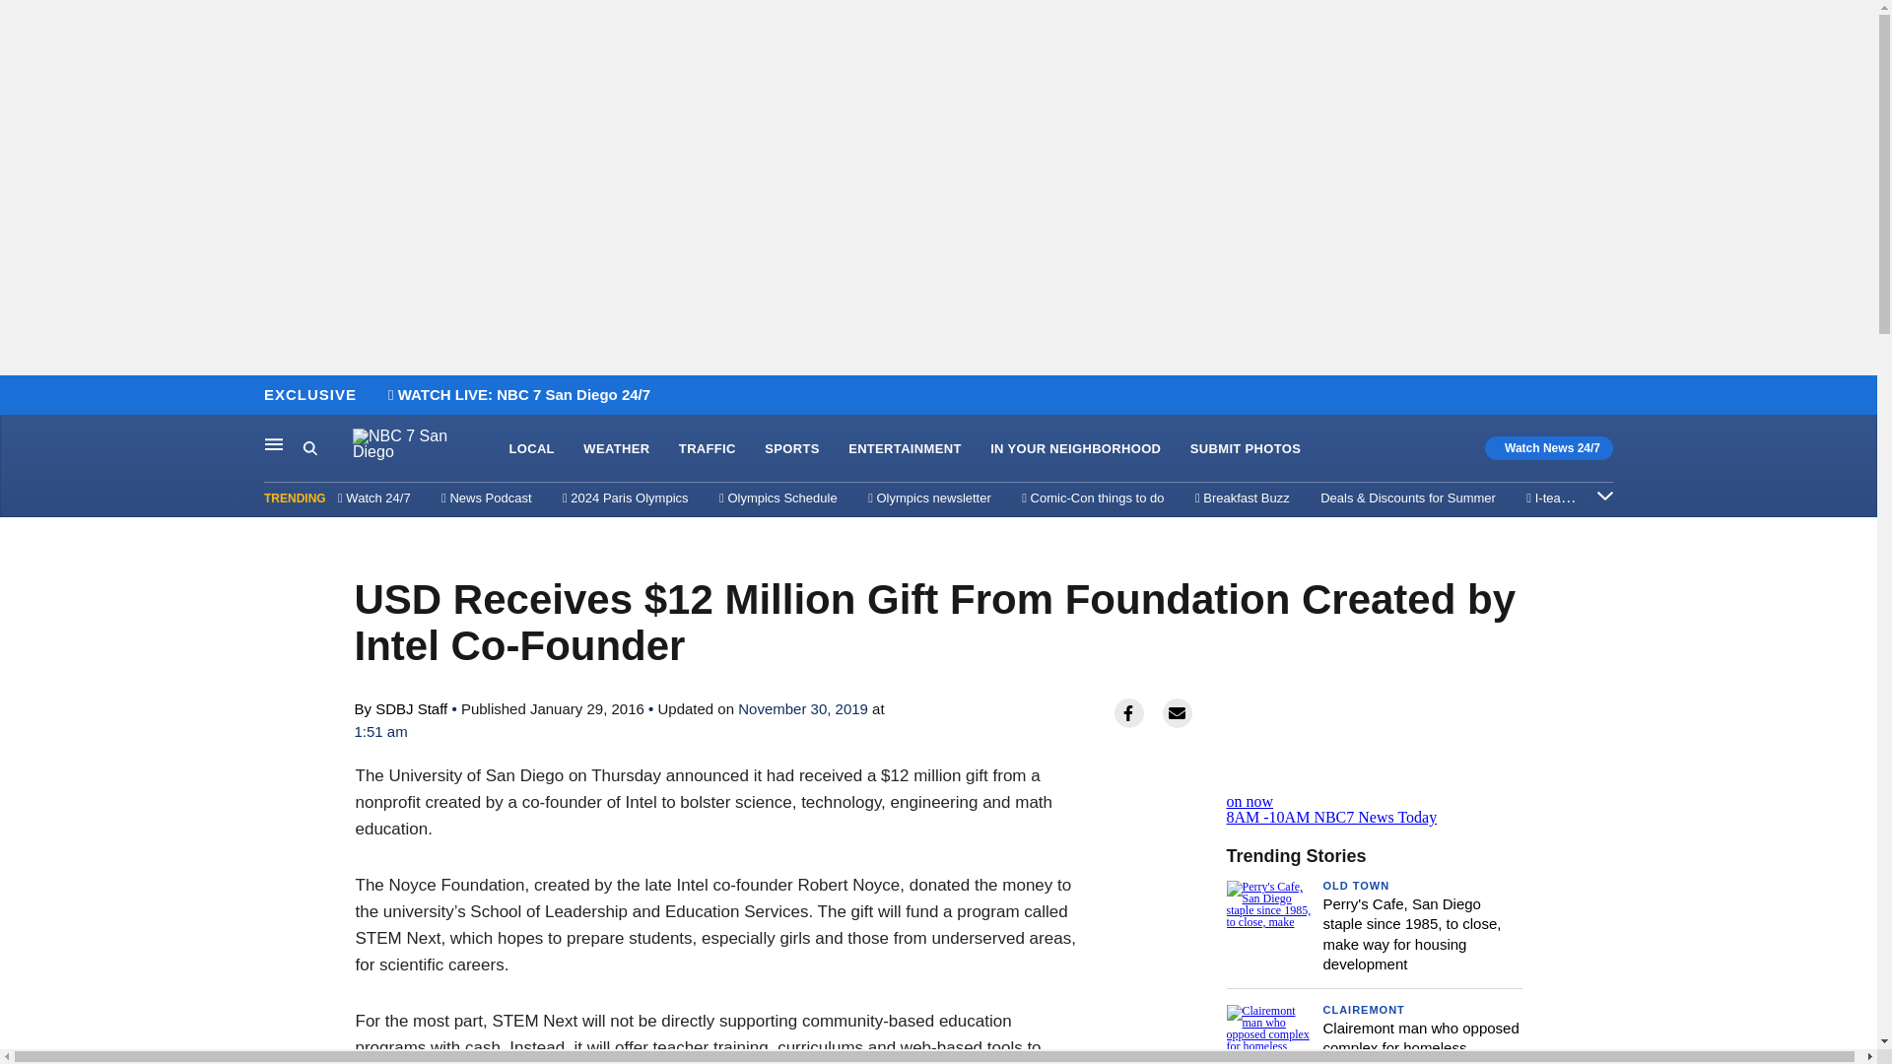  What do you see at coordinates (1363, 1010) in the screenshot?
I see `CLAIREMONT` at bounding box center [1363, 1010].